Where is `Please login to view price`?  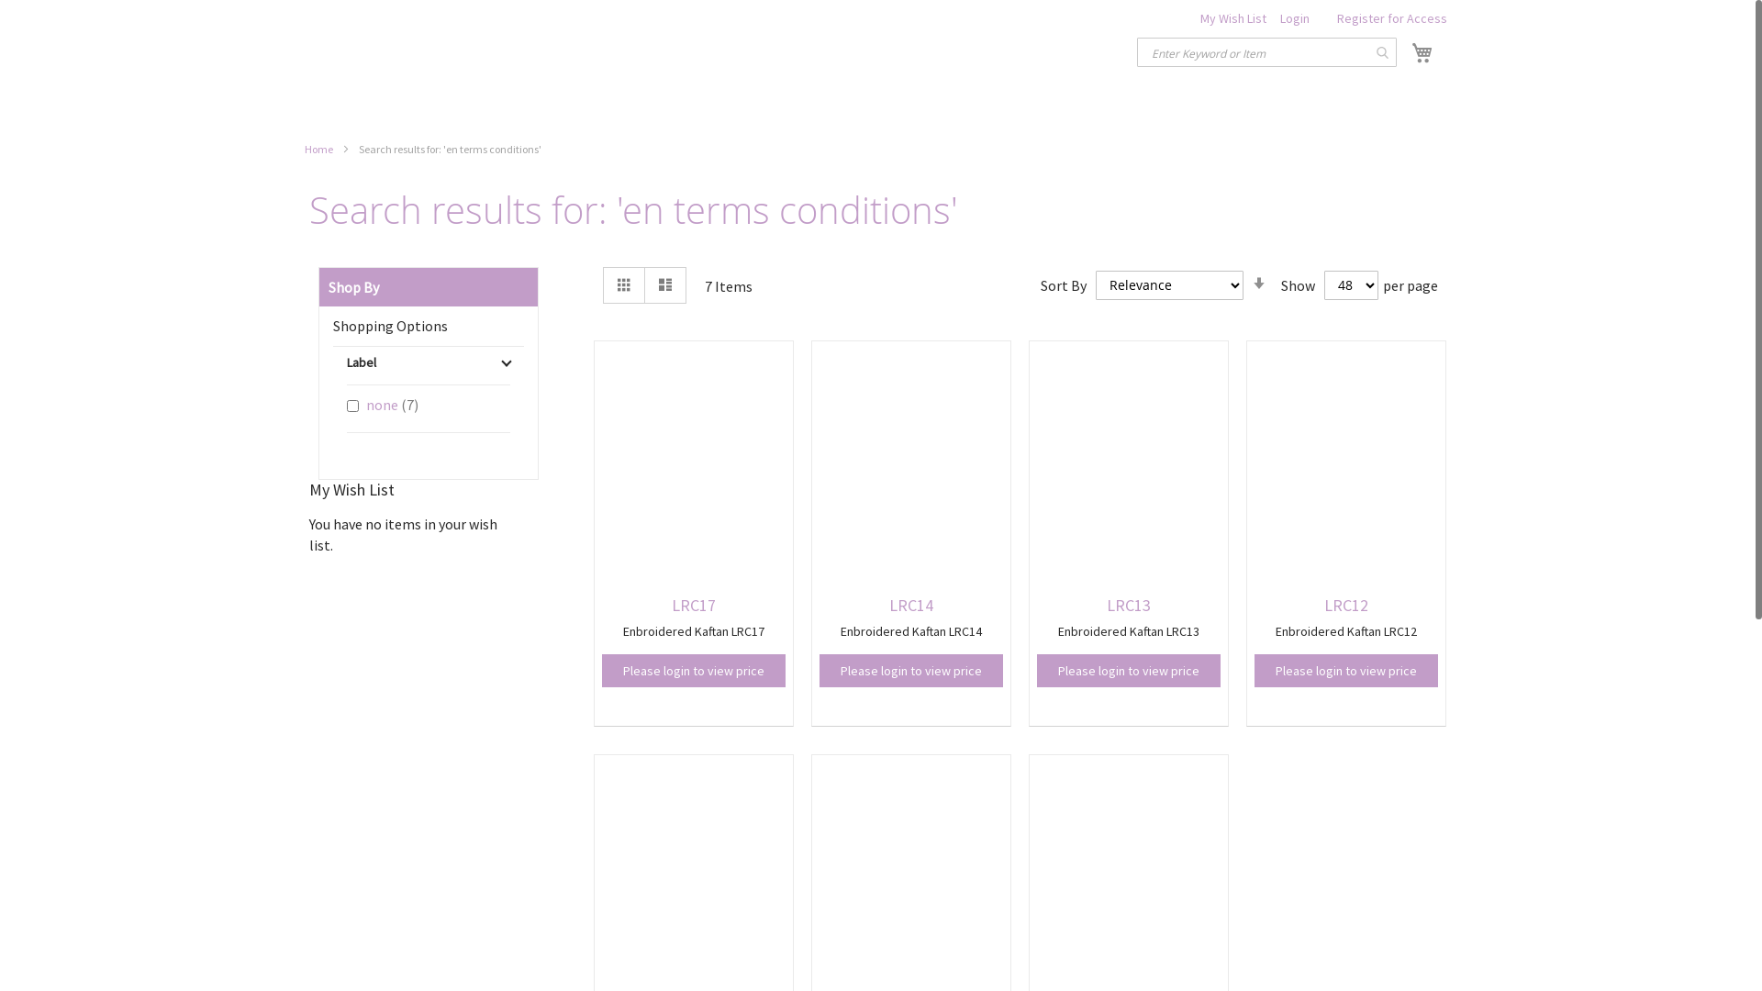
Please login to view price is located at coordinates (1129, 671).